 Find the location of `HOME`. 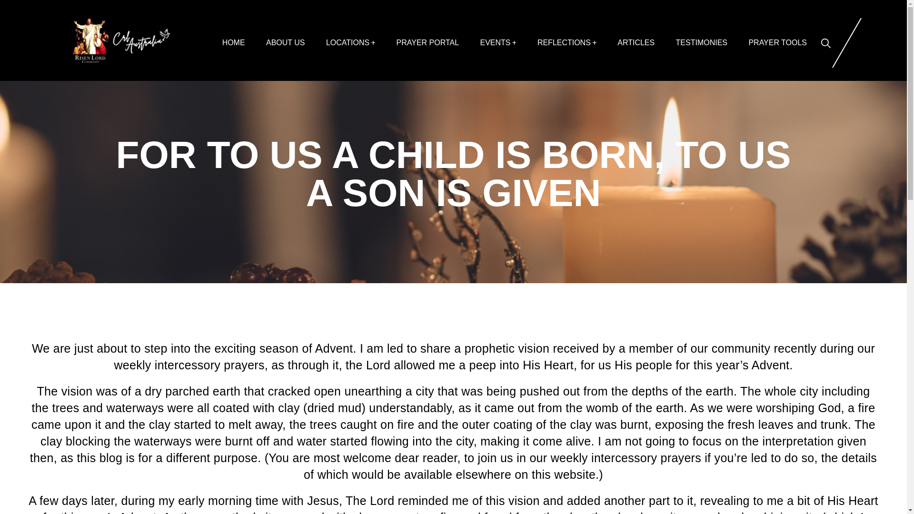

HOME is located at coordinates (234, 43).